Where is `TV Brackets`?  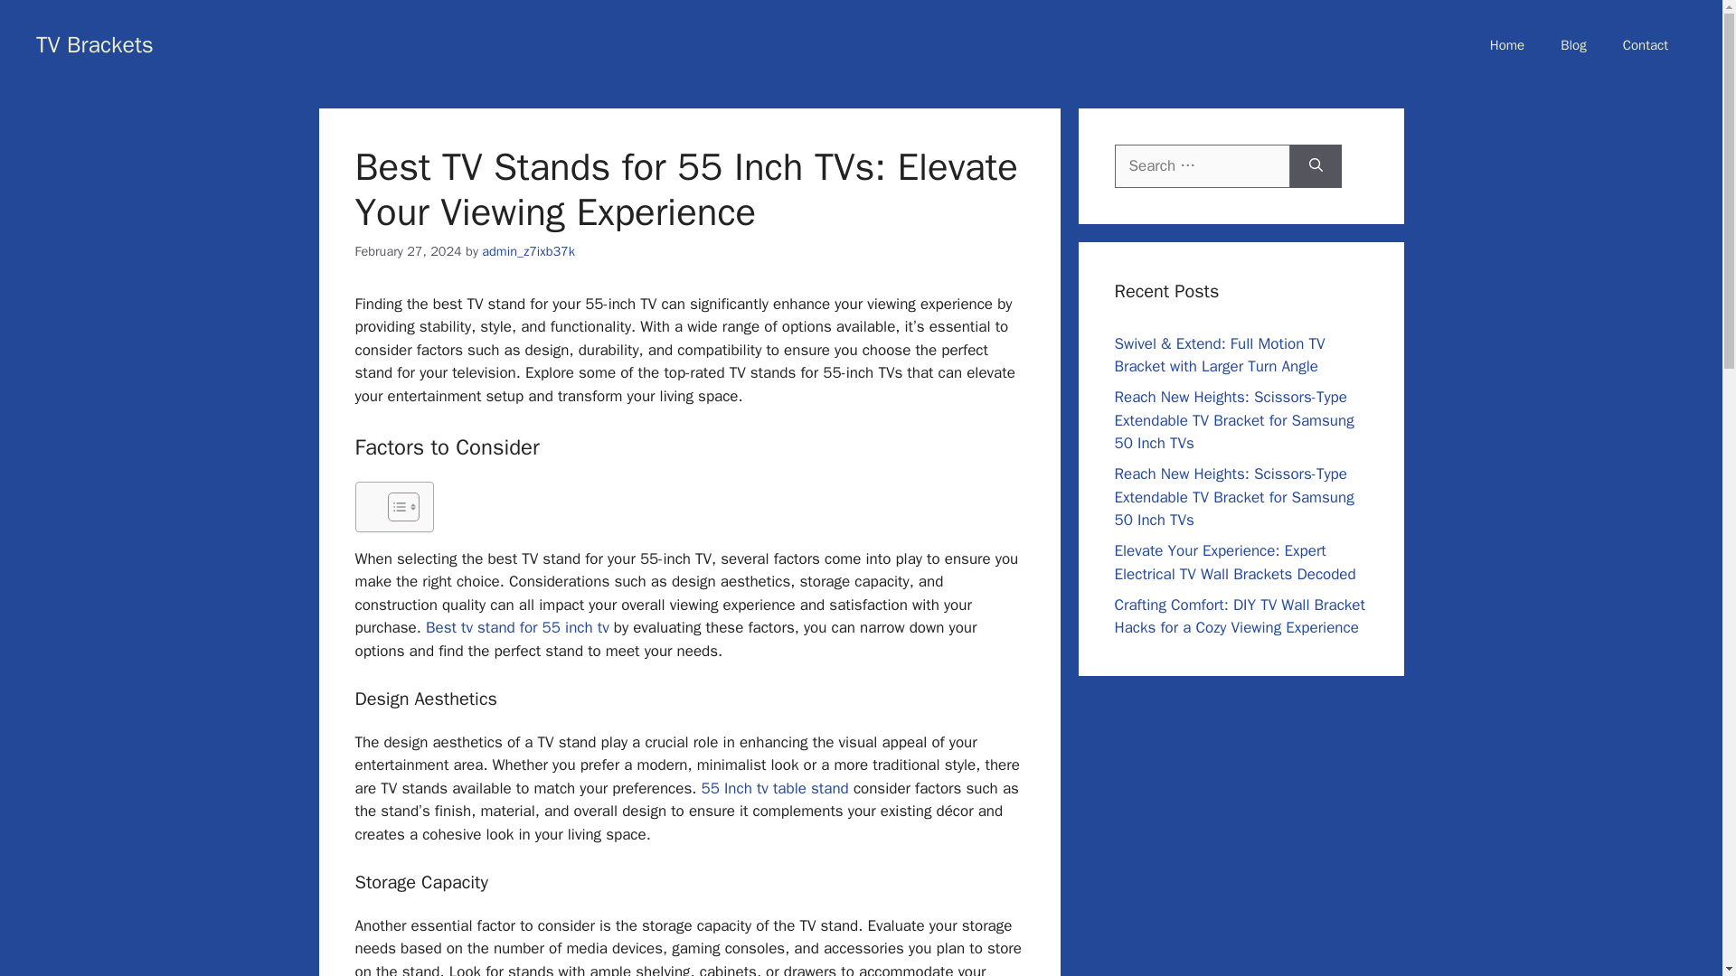
TV Brackets is located at coordinates (95, 43).